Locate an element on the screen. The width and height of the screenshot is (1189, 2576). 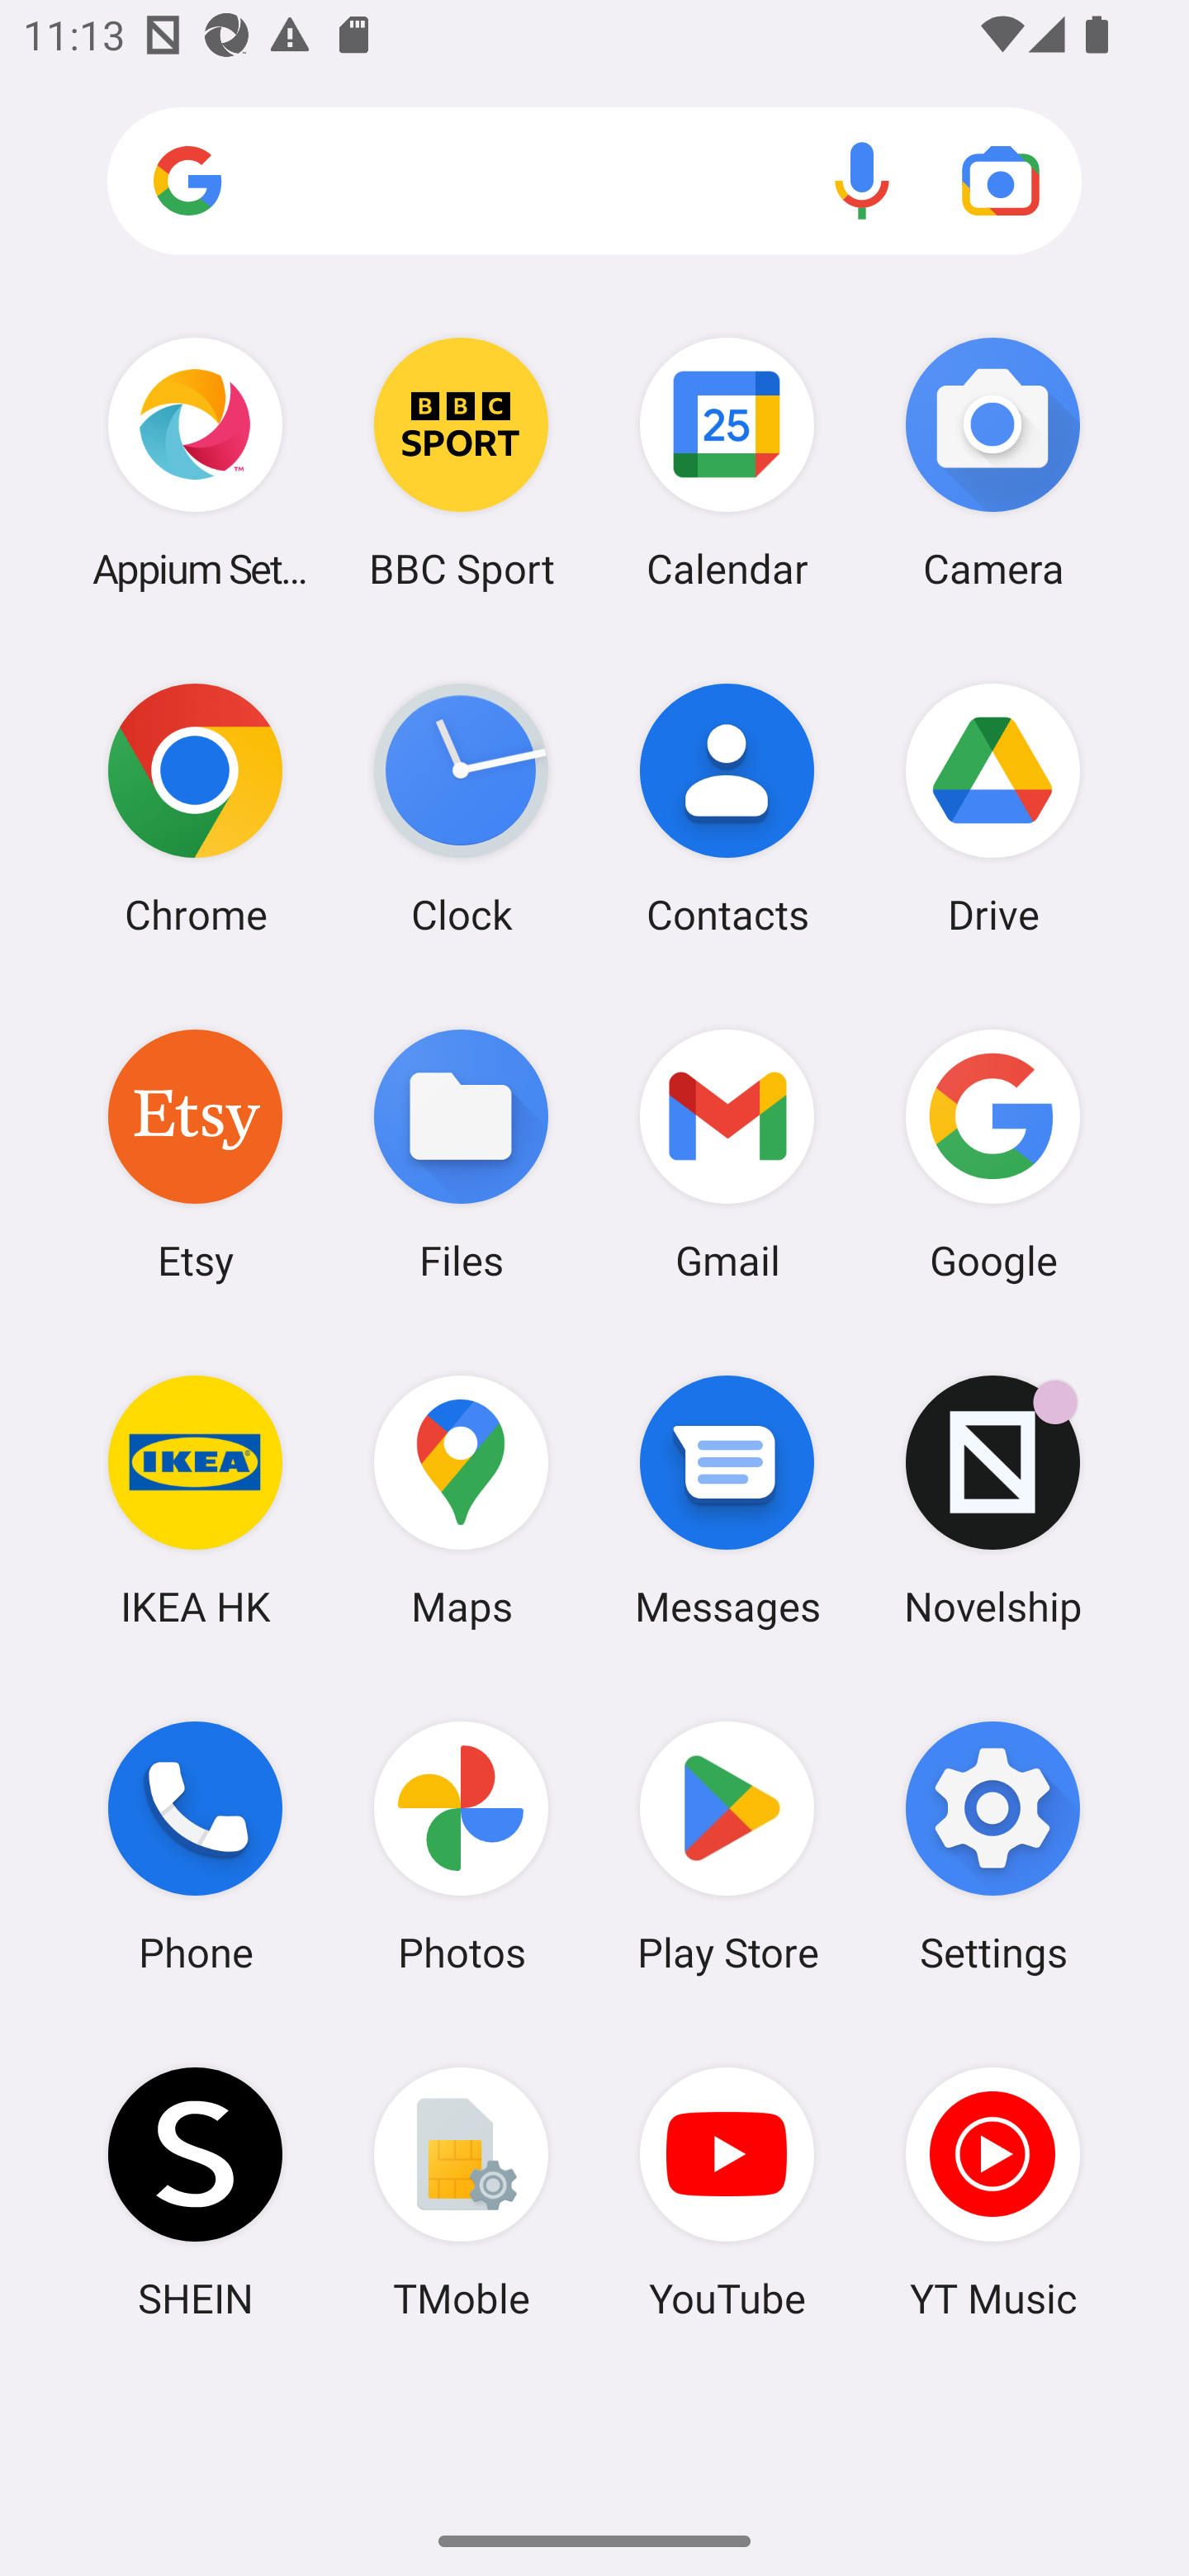
Gmail is located at coordinates (727, 1153).